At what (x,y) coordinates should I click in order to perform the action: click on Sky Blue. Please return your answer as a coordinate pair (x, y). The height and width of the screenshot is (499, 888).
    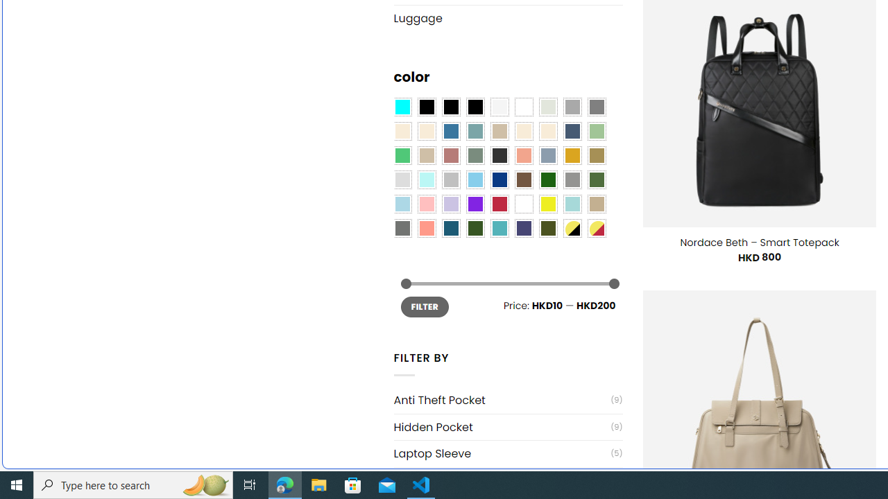
    Looking at the image, I should click on (475, 180).